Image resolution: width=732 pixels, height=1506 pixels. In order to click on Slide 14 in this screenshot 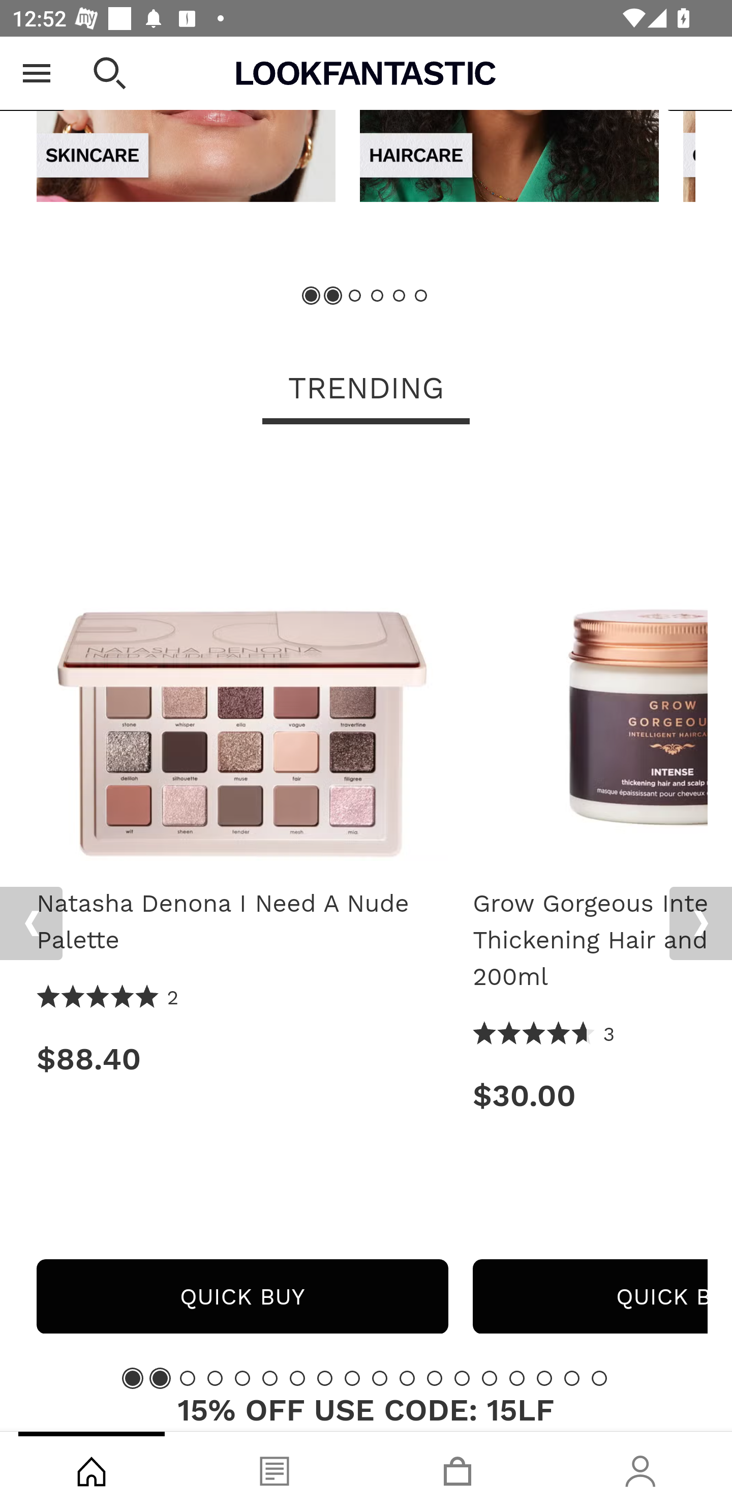, I will do `click(489, 1379)`.